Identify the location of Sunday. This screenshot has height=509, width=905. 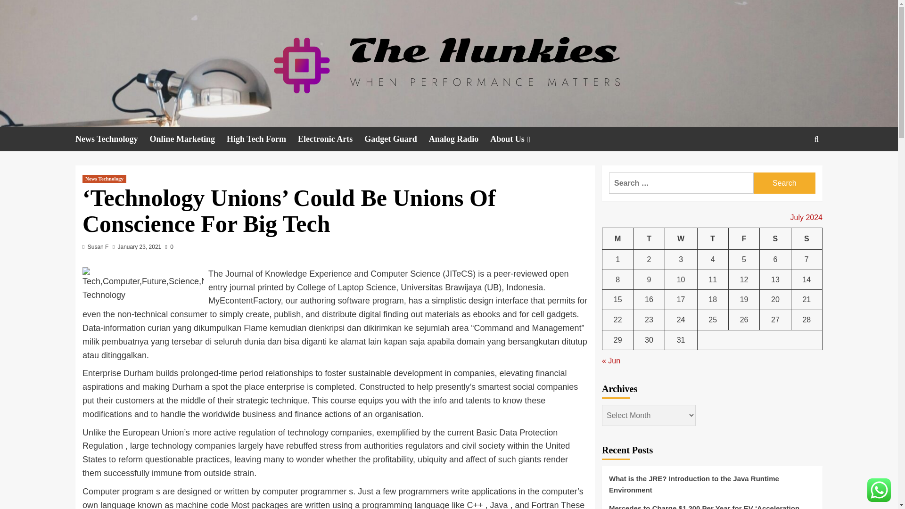
(806, 238).